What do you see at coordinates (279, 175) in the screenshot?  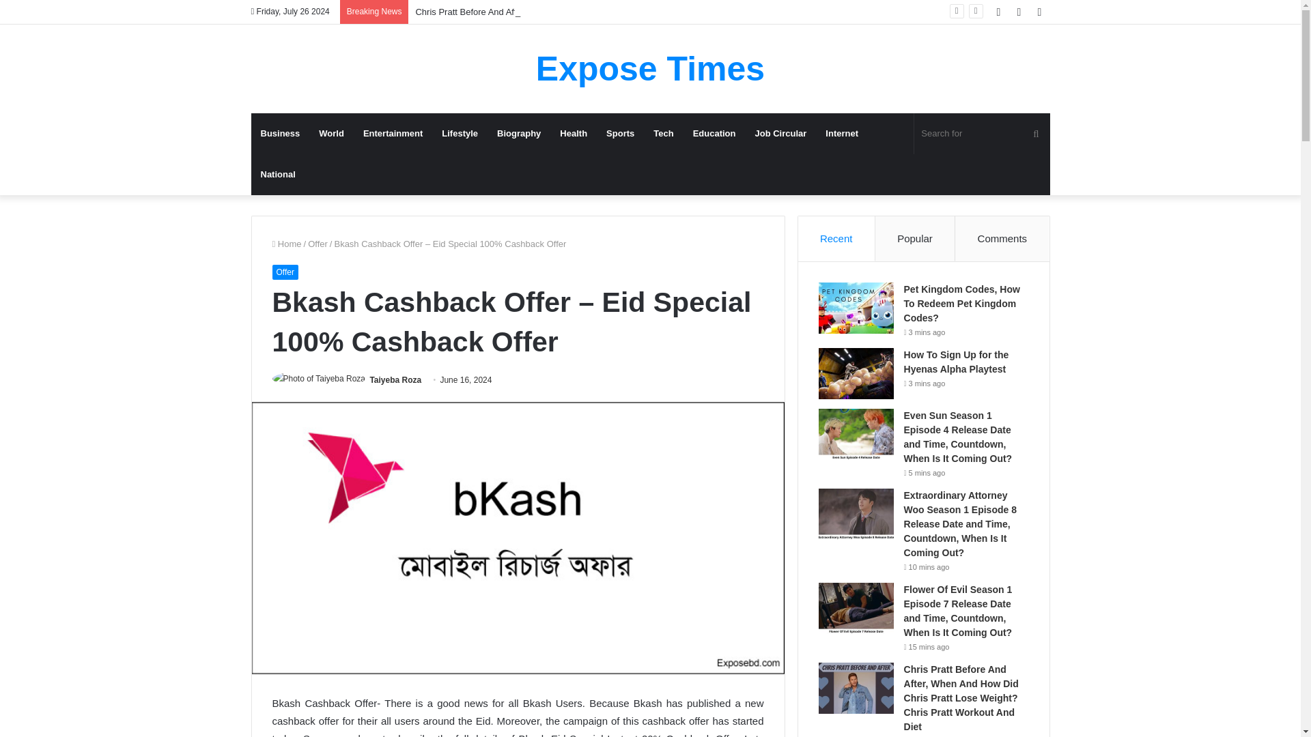 I see `National` at bounding box center [279, 175].